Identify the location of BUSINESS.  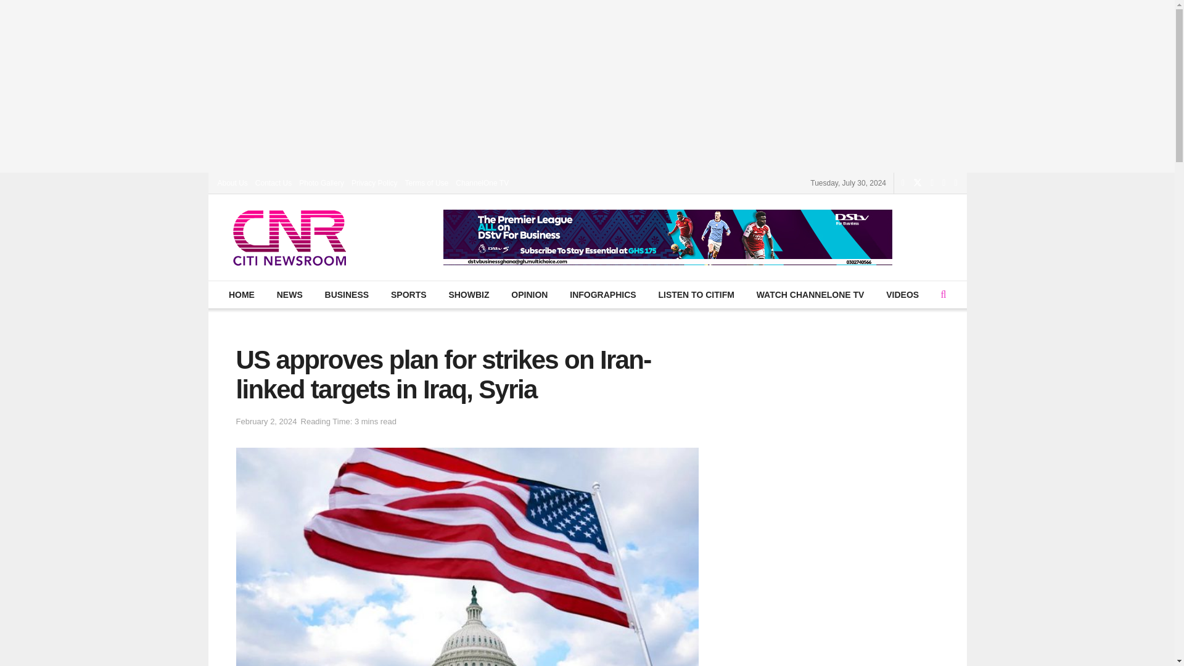
(346, 295).